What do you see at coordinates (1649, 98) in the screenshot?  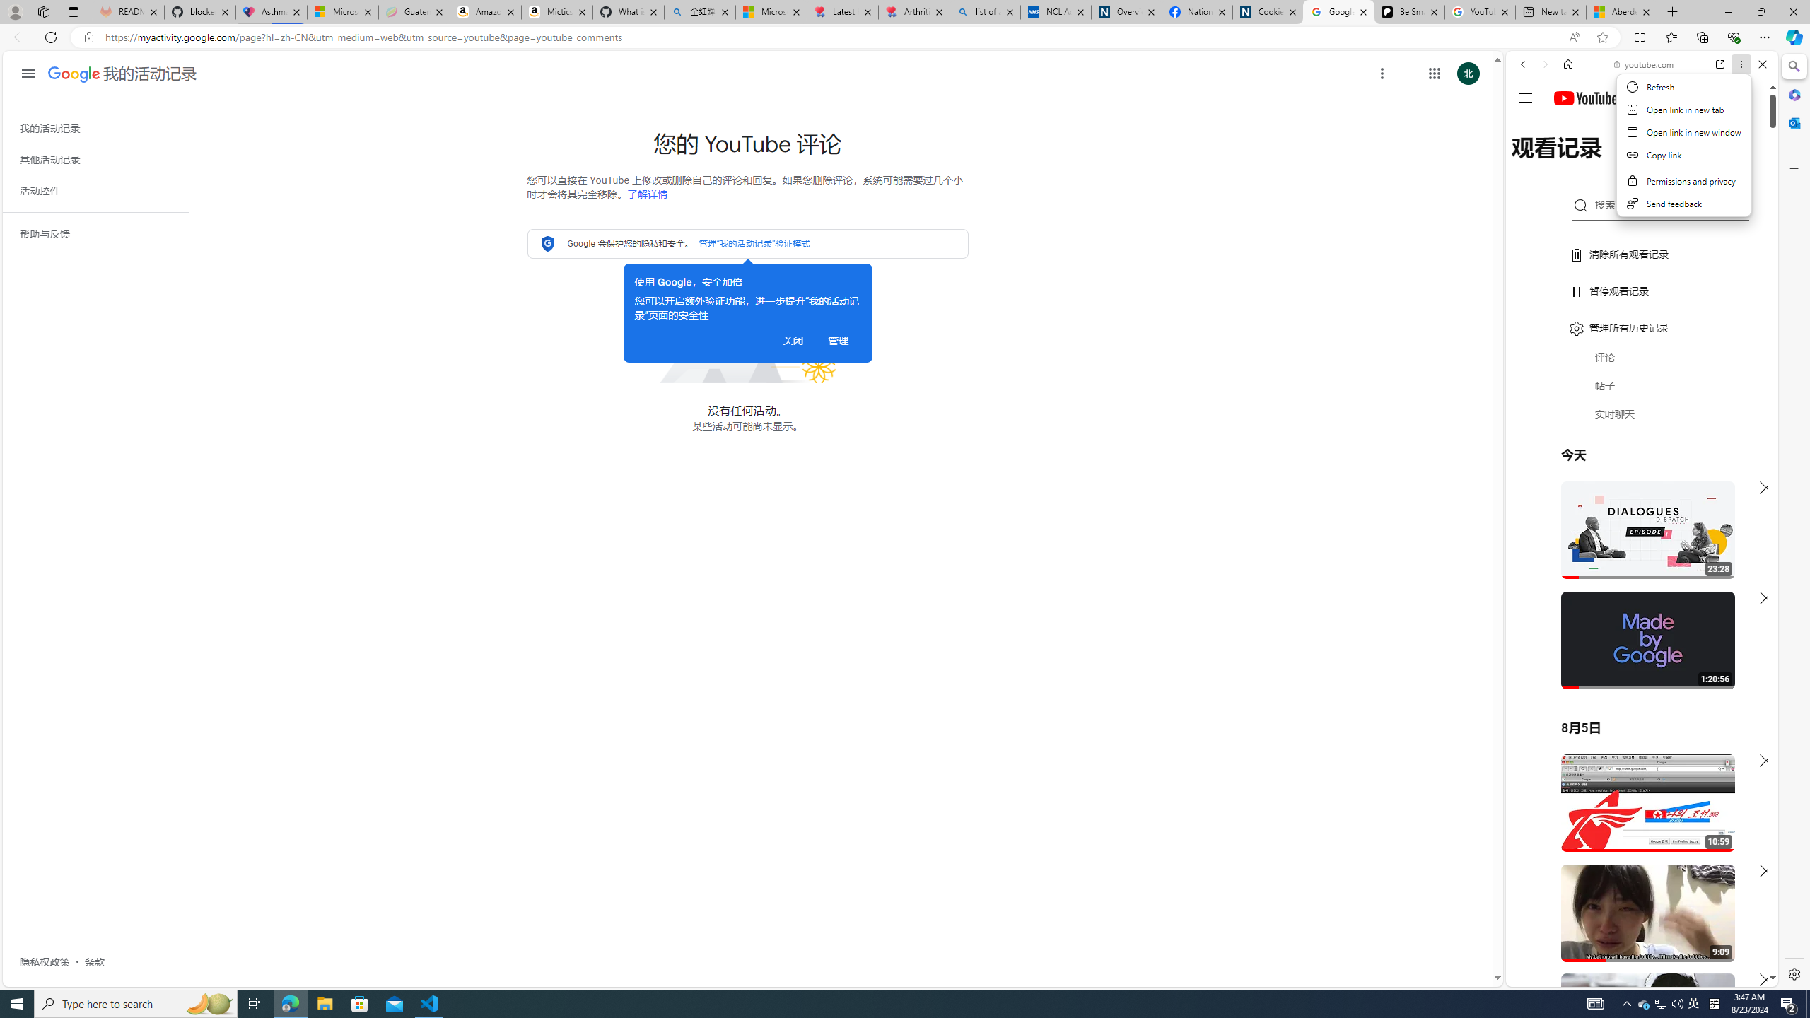 I see `Search the web` at bounding box center [1649, 98].